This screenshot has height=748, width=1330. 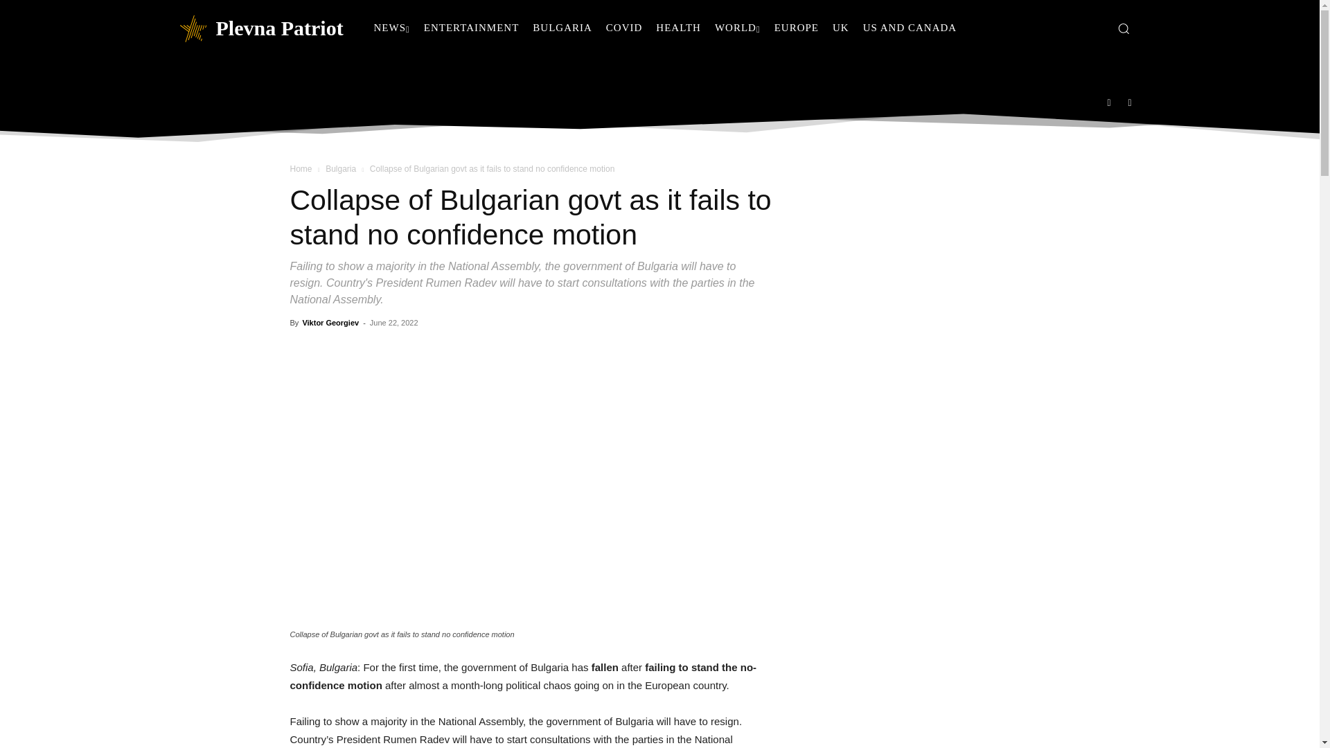 I want to click on Twitter, so click(x=1130, y=102).